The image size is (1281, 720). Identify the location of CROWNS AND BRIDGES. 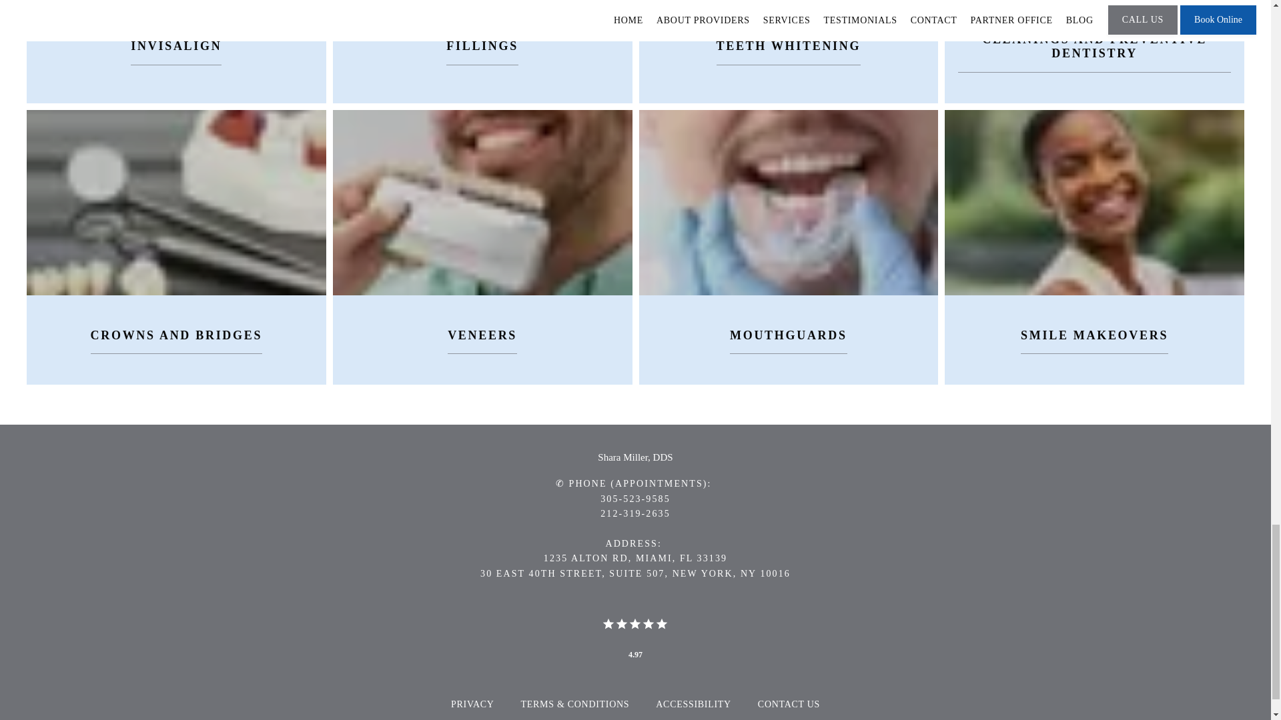
(176, 335).